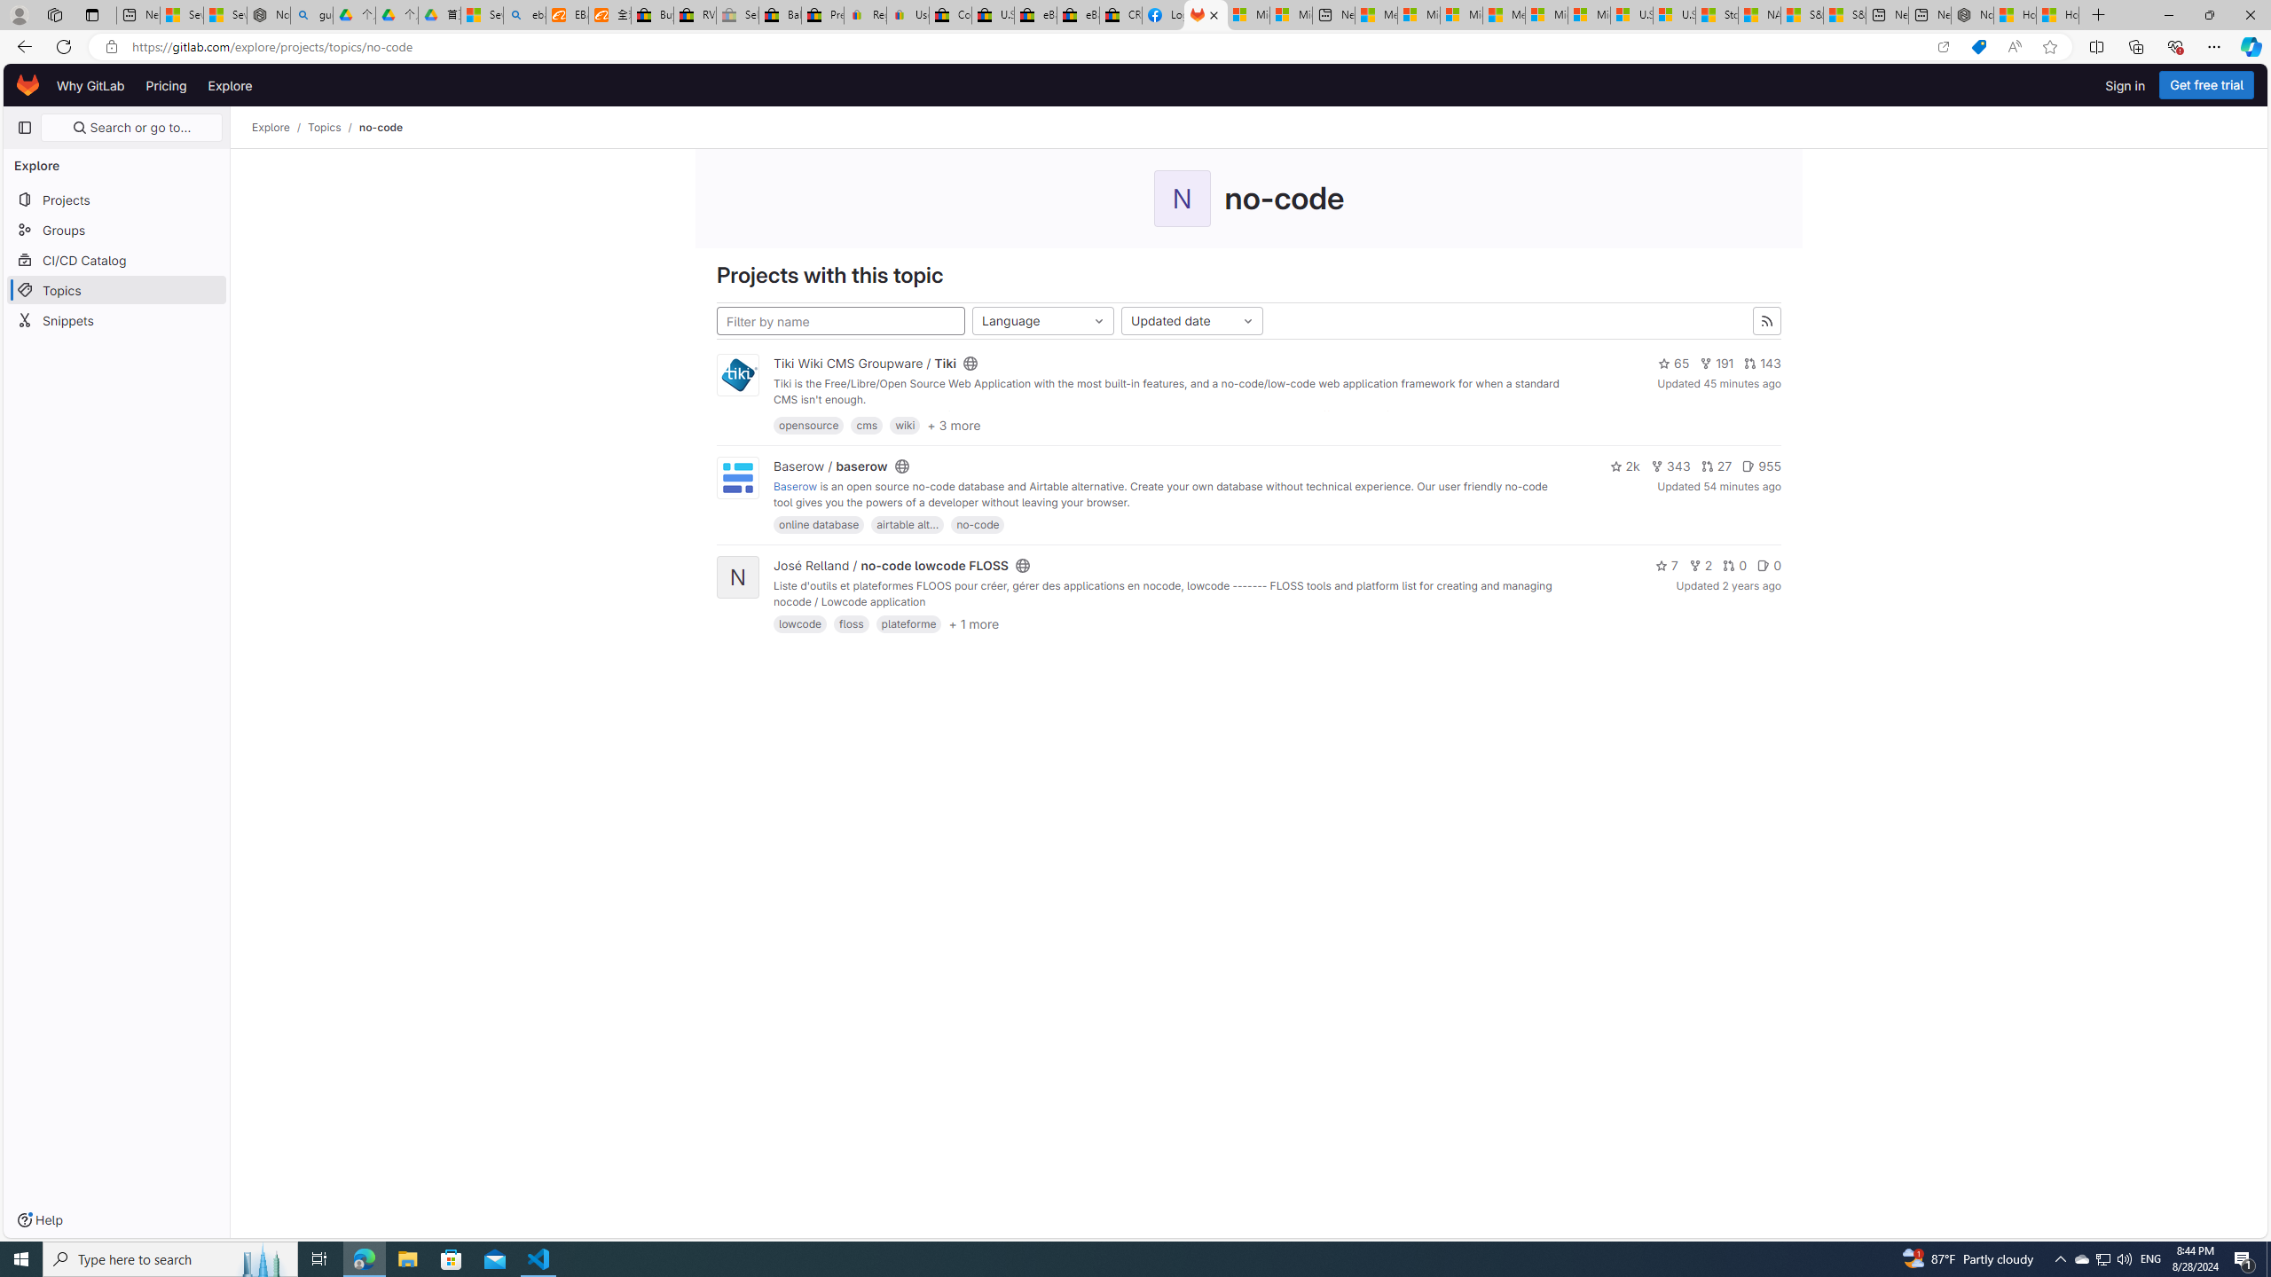  I want to click on Updated date, so click(1192, 321).